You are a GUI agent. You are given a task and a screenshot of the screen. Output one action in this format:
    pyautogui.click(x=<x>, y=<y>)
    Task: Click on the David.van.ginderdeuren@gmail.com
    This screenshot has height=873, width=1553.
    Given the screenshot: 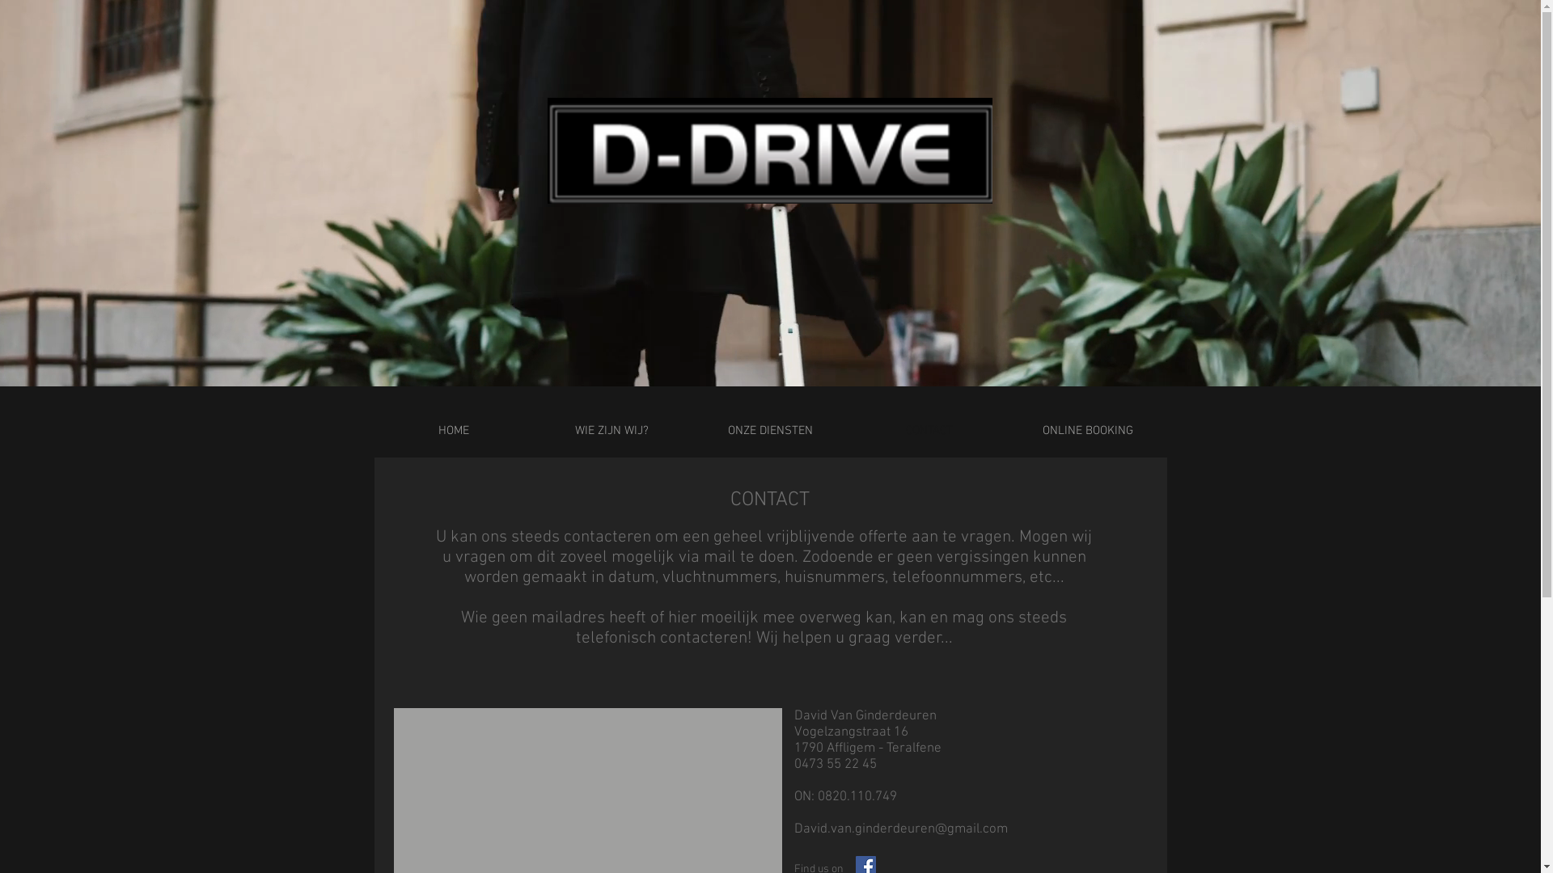 What is the action you would take?
    pyautogui.click(x=901, y=829)
    